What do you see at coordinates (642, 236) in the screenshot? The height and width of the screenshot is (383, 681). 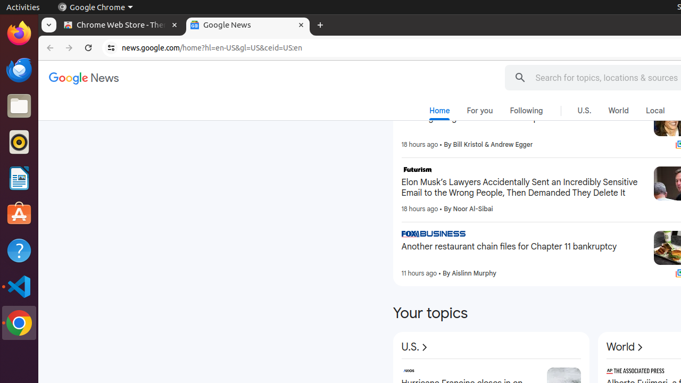 I see `More - Another restaurant chain files for Chapter 11 bankruptcy` at bounding box center [642, 236].